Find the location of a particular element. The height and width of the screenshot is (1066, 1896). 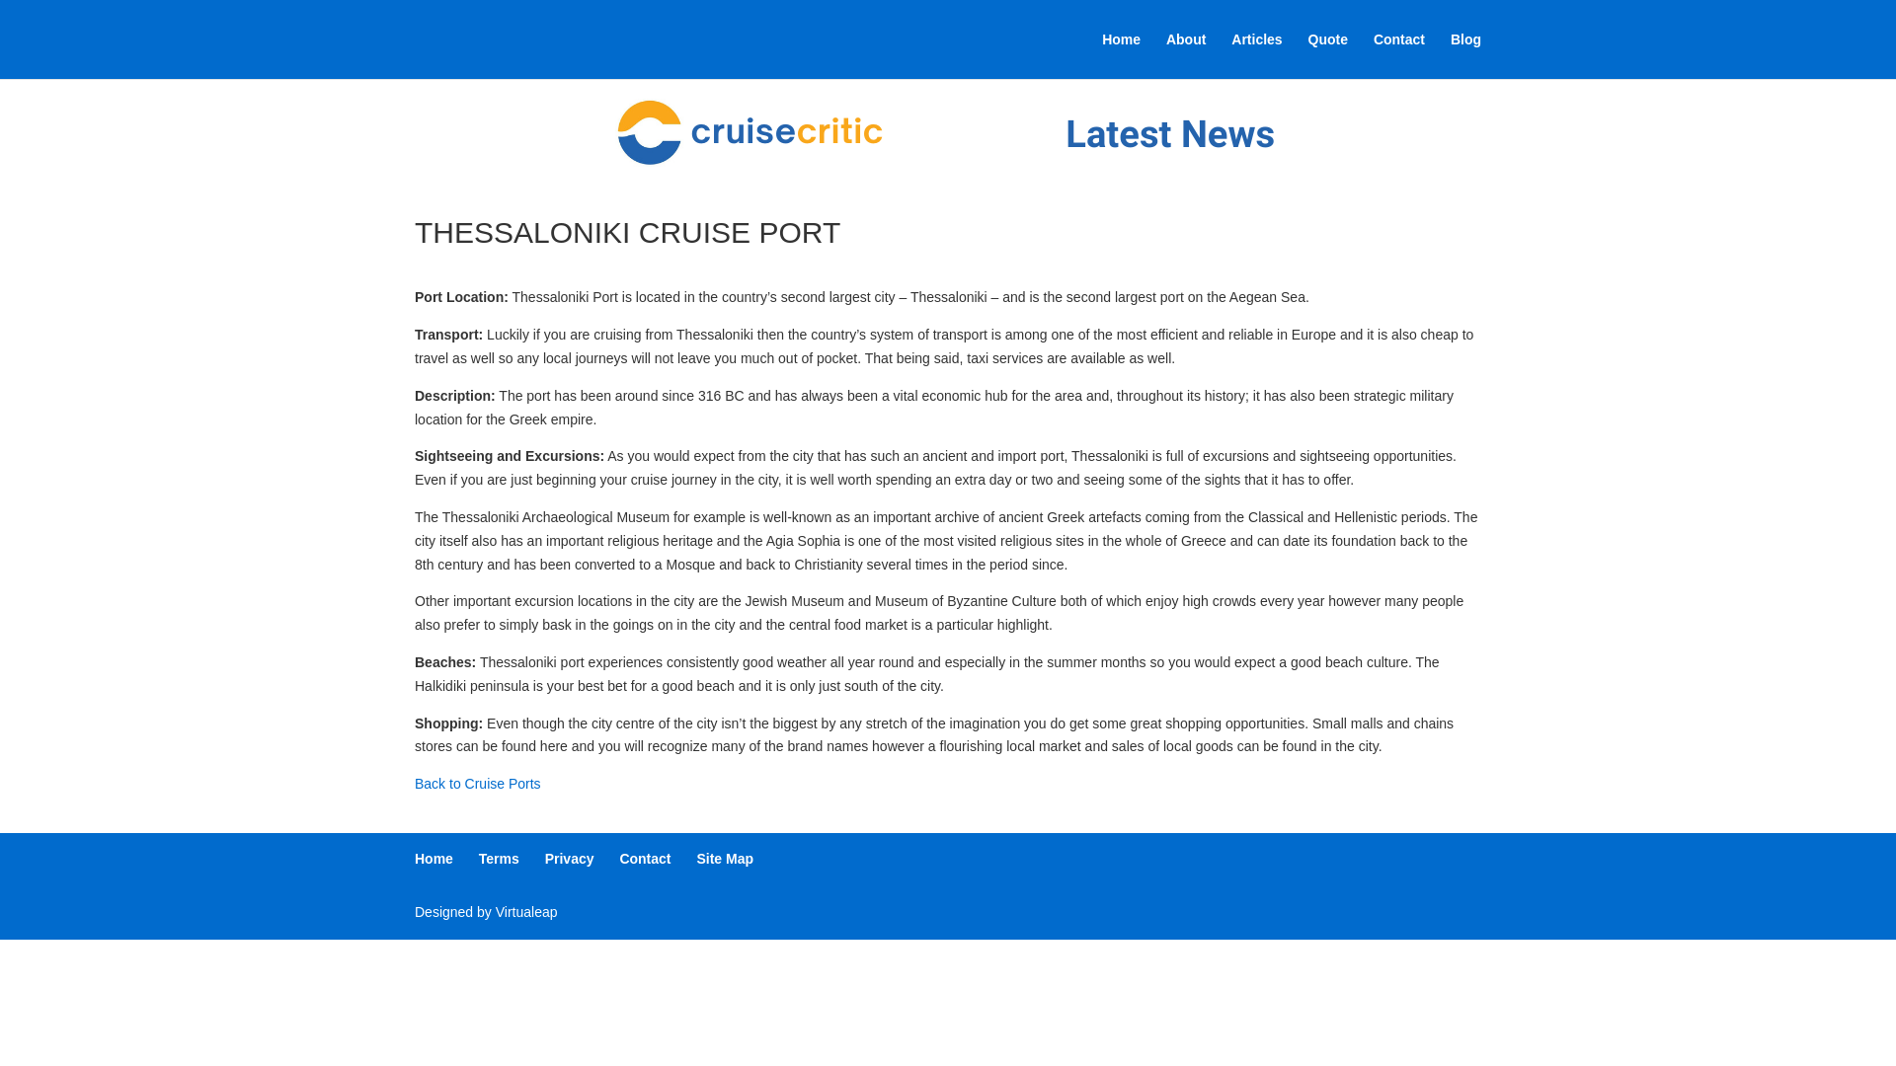

Virtualeap is located at coordinates (525, 912).